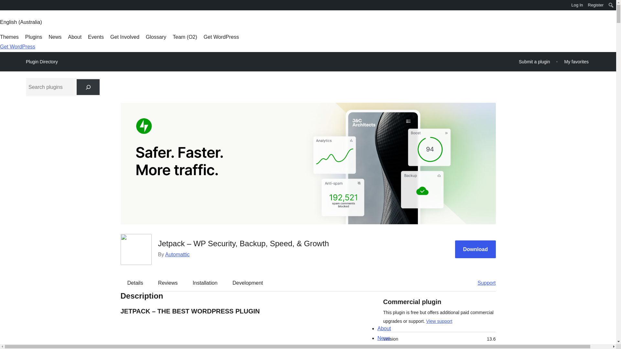 This screenshot has width=621, height=349. I want to click on Details, so click(135, 283).